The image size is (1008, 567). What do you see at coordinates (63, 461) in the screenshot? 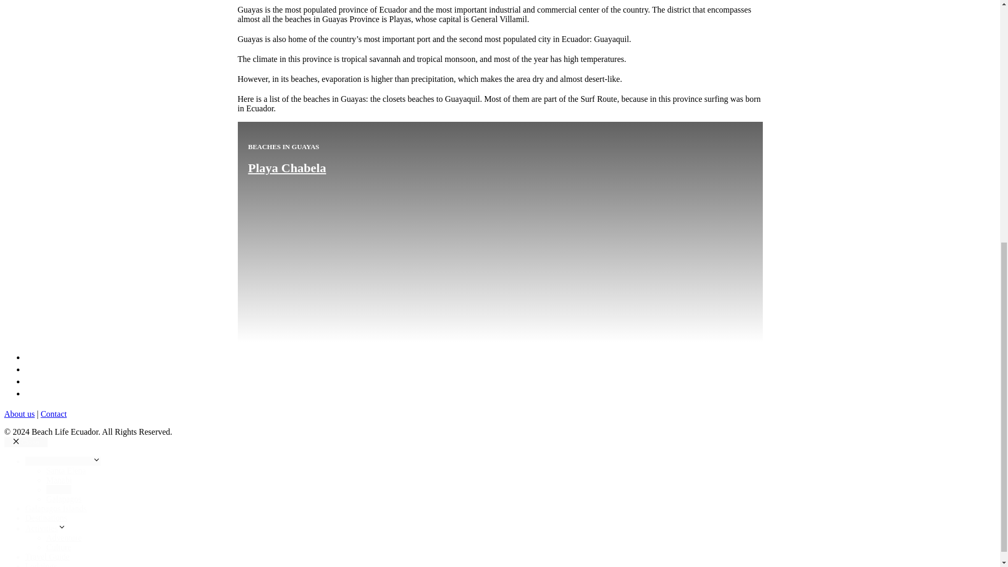
I see `Beaches In Ecuador` at bounding box center [63, 461].